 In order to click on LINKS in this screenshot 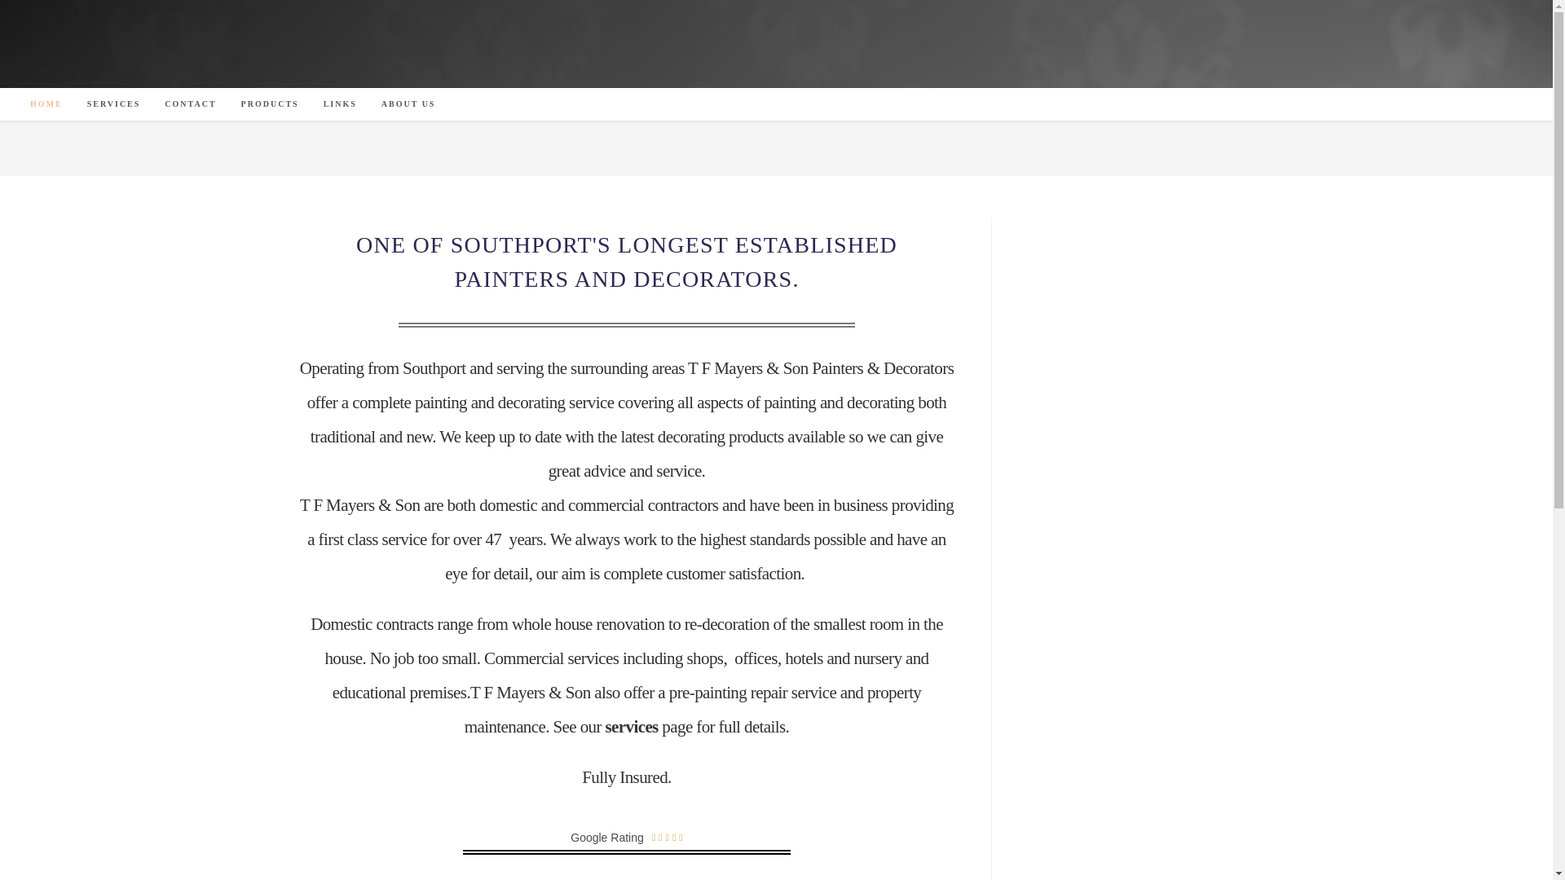, I will do `click(341, 104)`.